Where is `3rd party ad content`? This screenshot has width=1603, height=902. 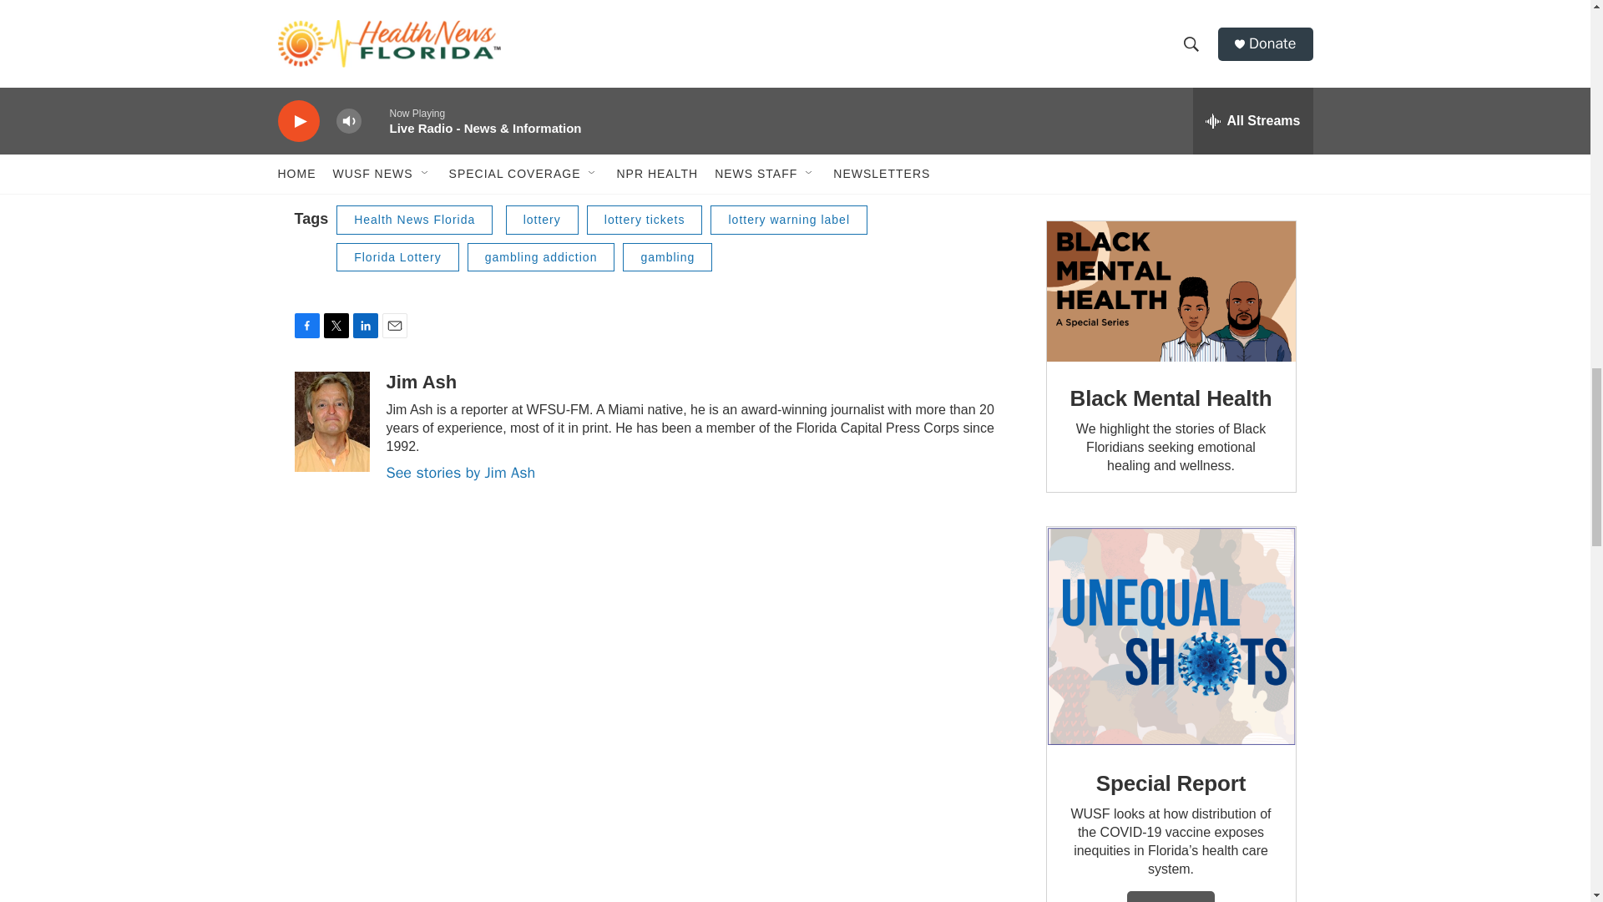
3rd party ad content is located at coordinates (1170, 94).